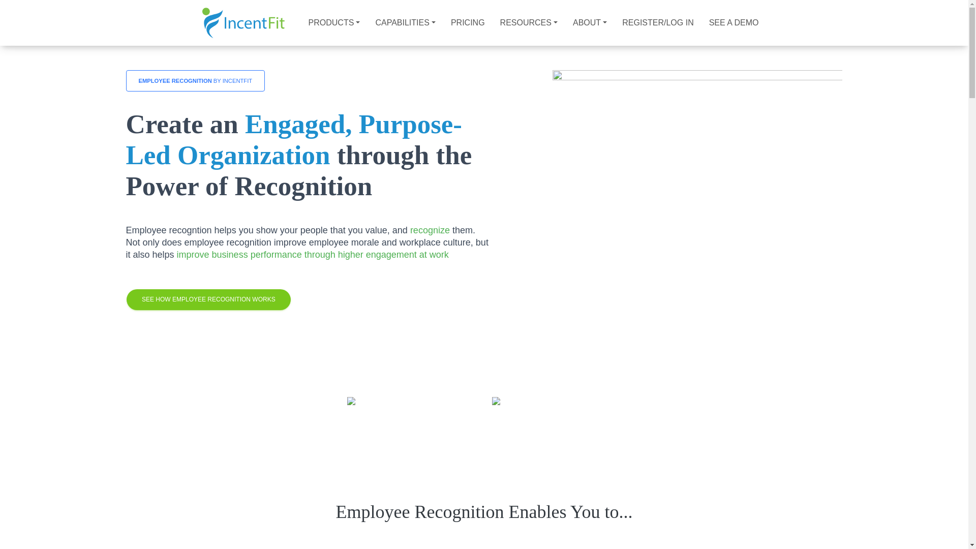  What do you see at coordinates (334, 23) in the screenshot?
I see `Products` at bounding box center [334, 23].